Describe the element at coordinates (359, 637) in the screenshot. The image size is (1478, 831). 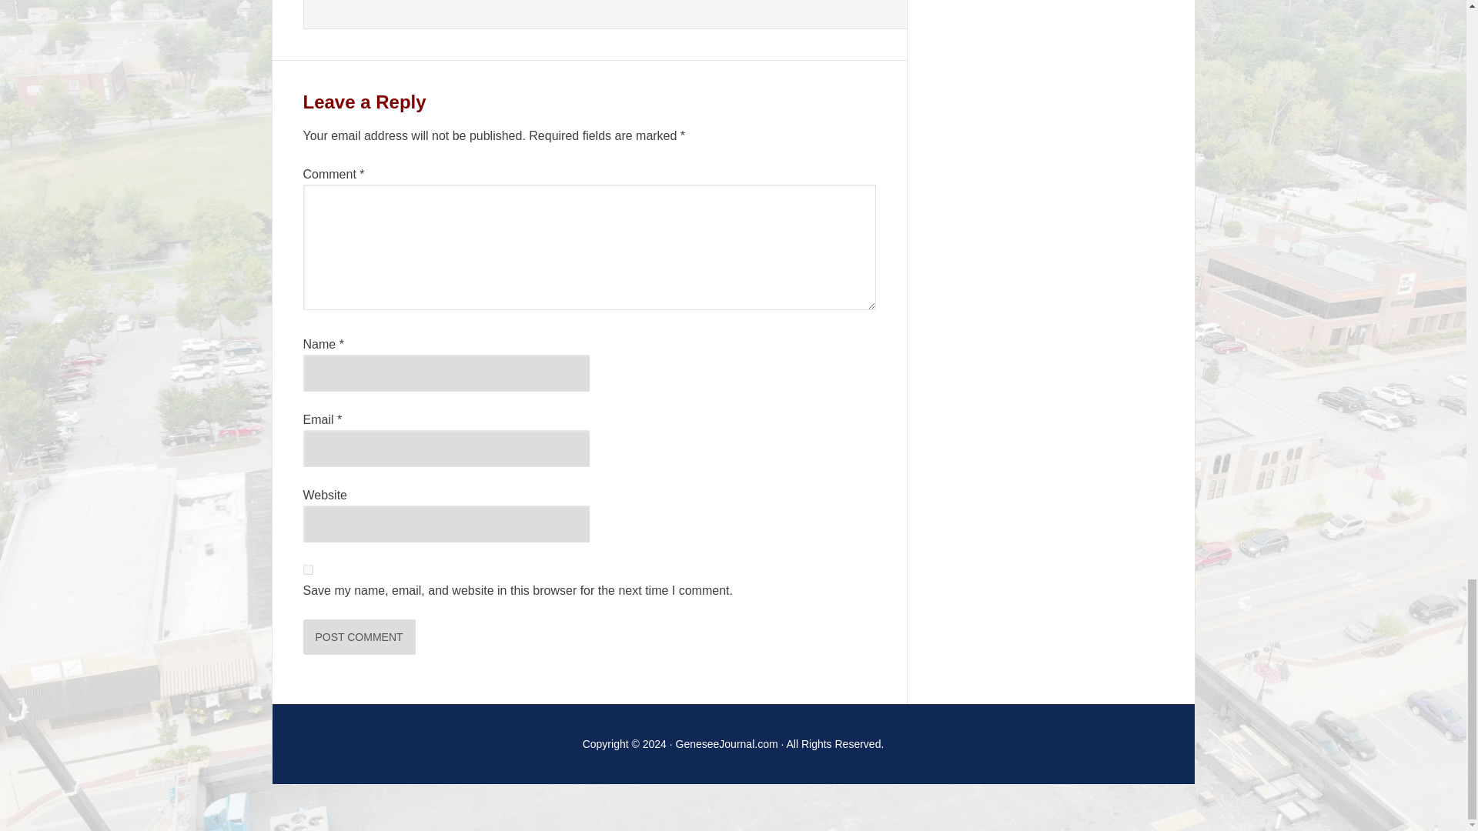
I see `Post Comment` at that location.